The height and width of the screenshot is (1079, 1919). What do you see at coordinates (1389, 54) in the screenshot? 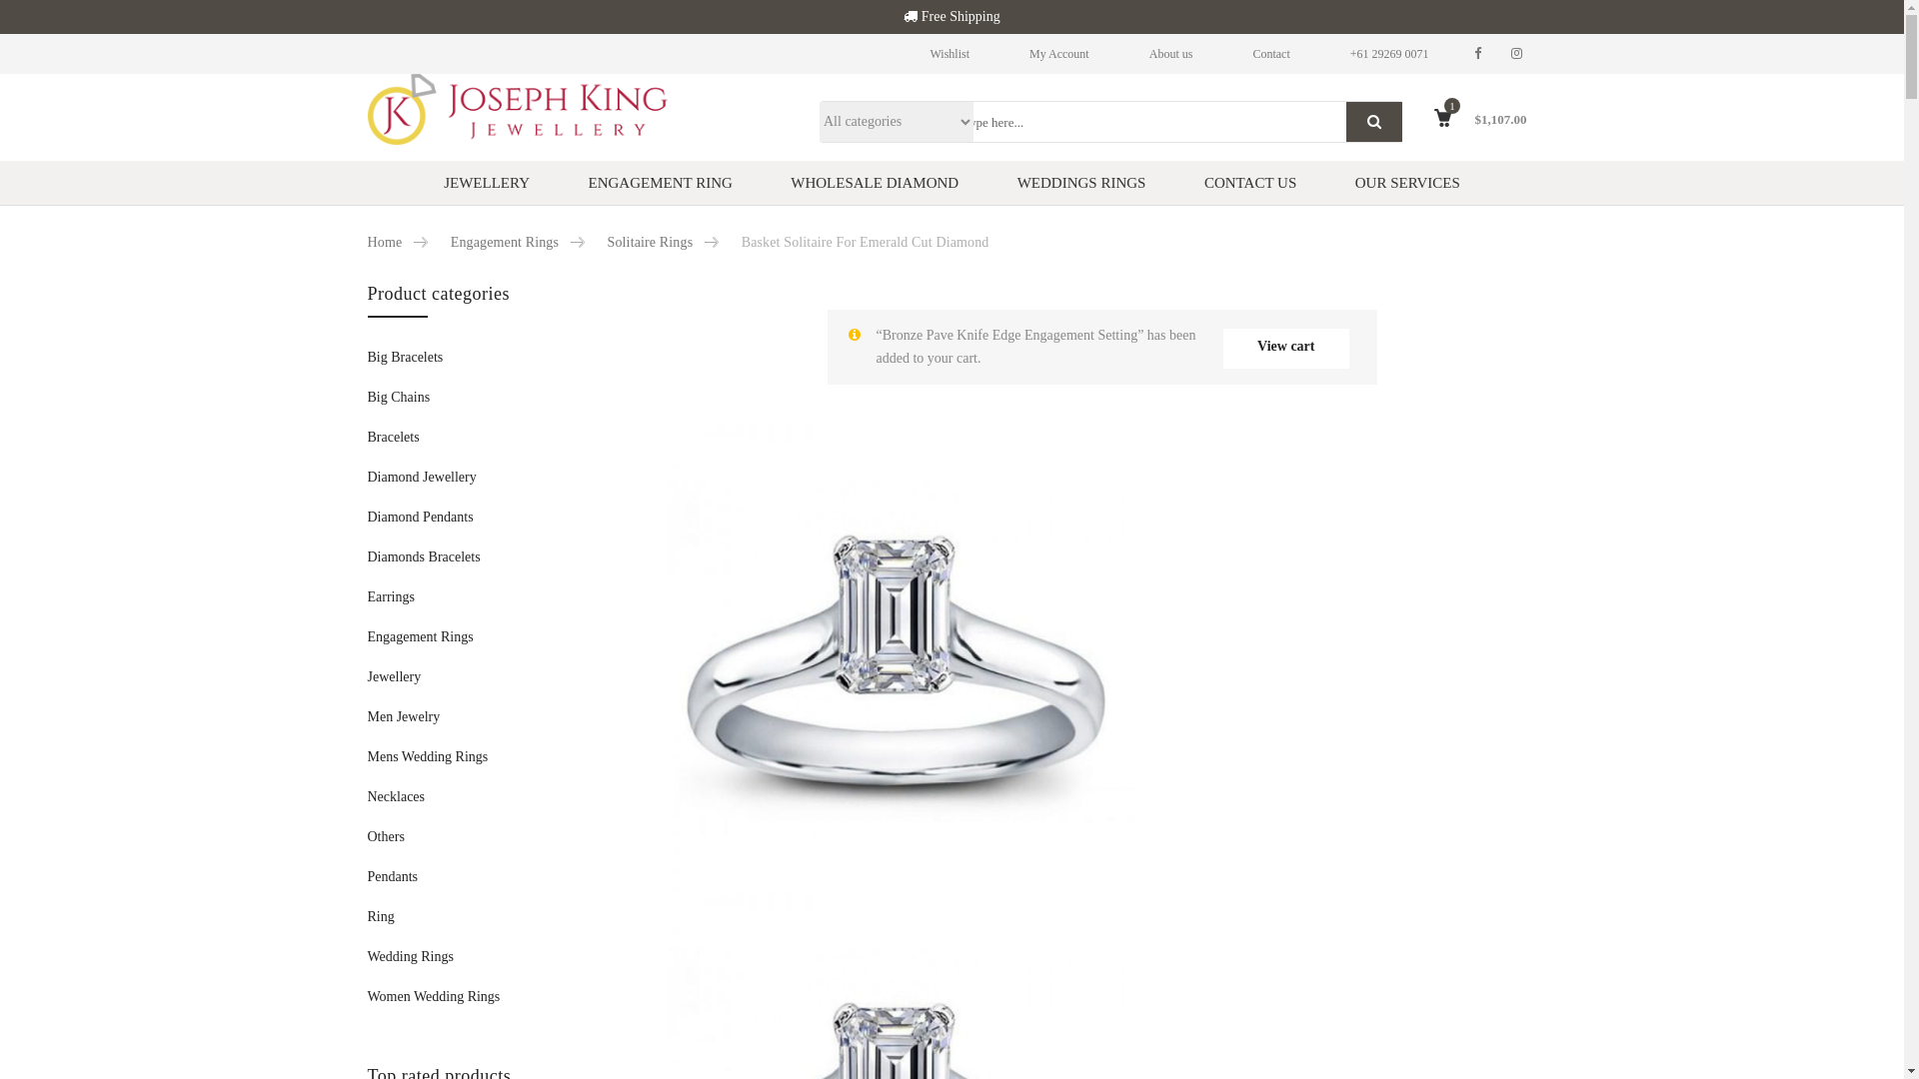
I see `+61 29269 0071` at bounding box center [1389, 54].